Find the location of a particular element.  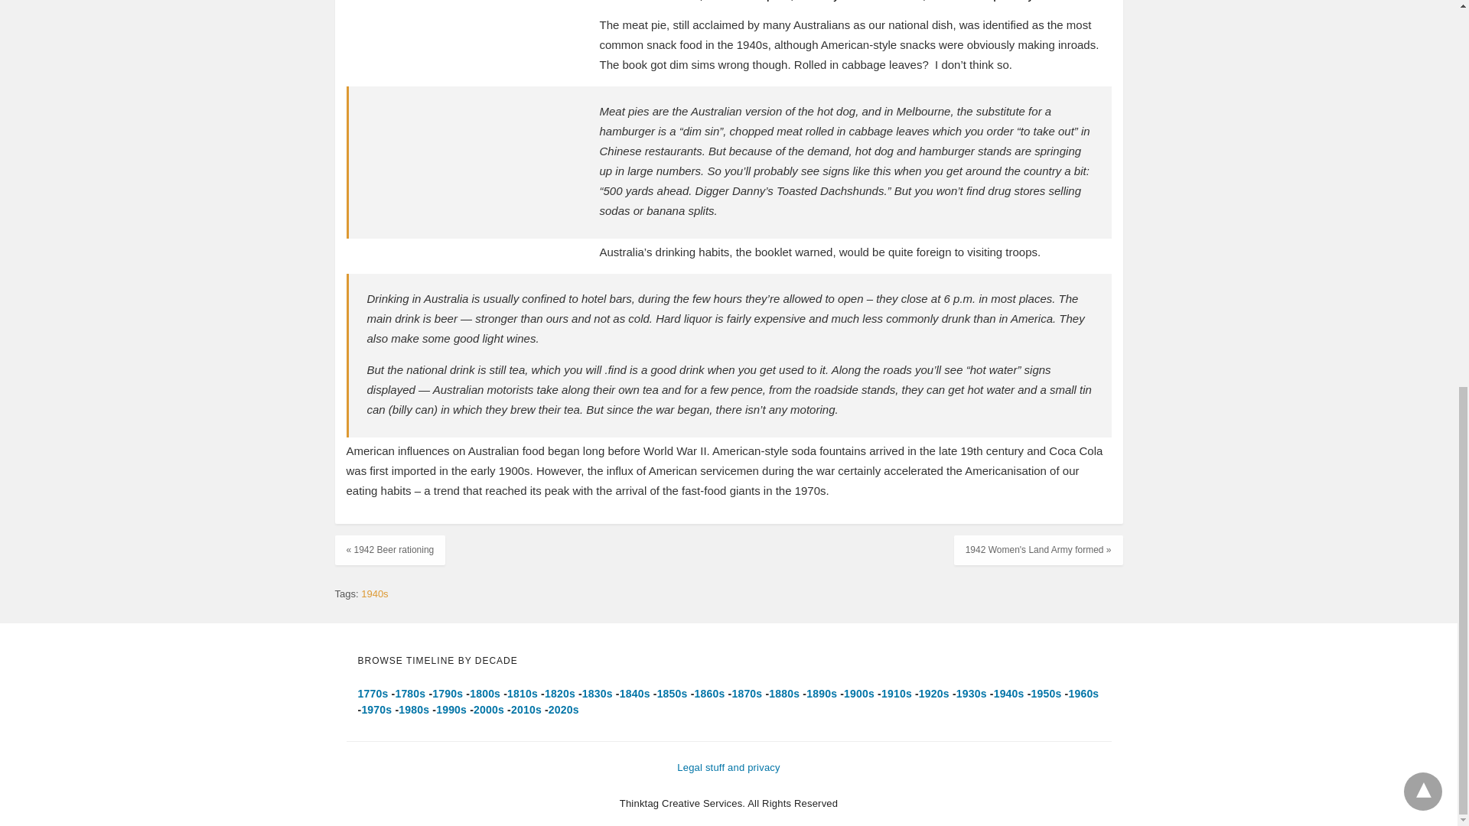

1780s is located at coordinates (410, 693).